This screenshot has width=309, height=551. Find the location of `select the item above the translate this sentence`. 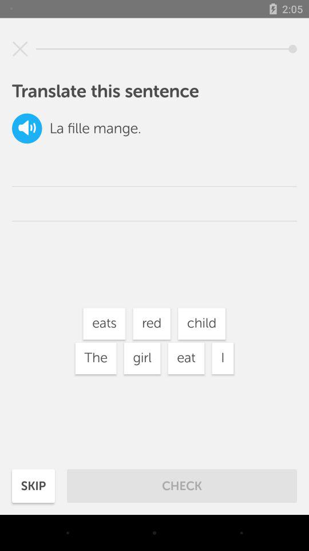

select the item above the translate this sentence is located at coordinates (20, 49).